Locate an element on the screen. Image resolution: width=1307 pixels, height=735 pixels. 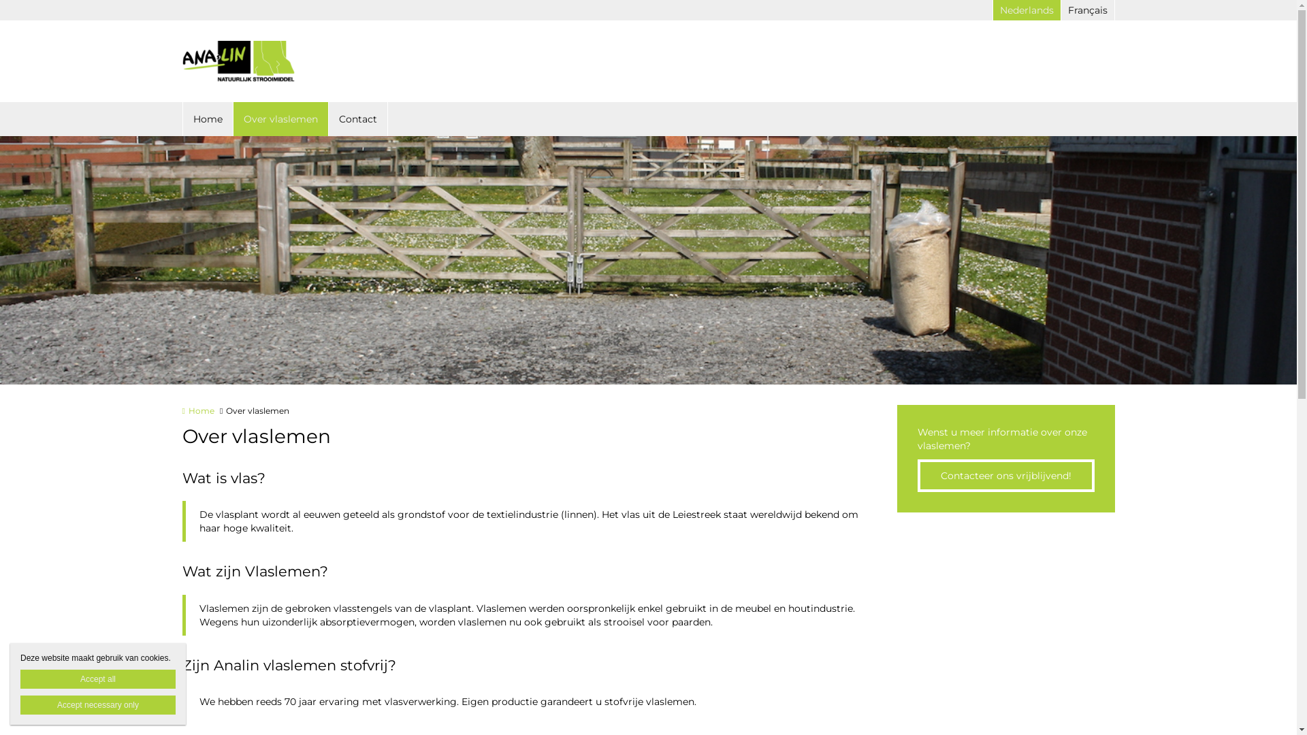
Home | Analin is located at coordinates (259, 61).